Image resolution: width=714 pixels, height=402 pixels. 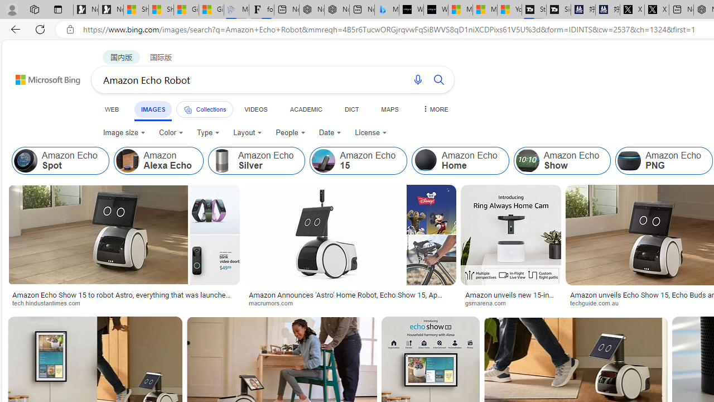 I want to click on Amazon Echo Silver, so click(x=256, y=161).